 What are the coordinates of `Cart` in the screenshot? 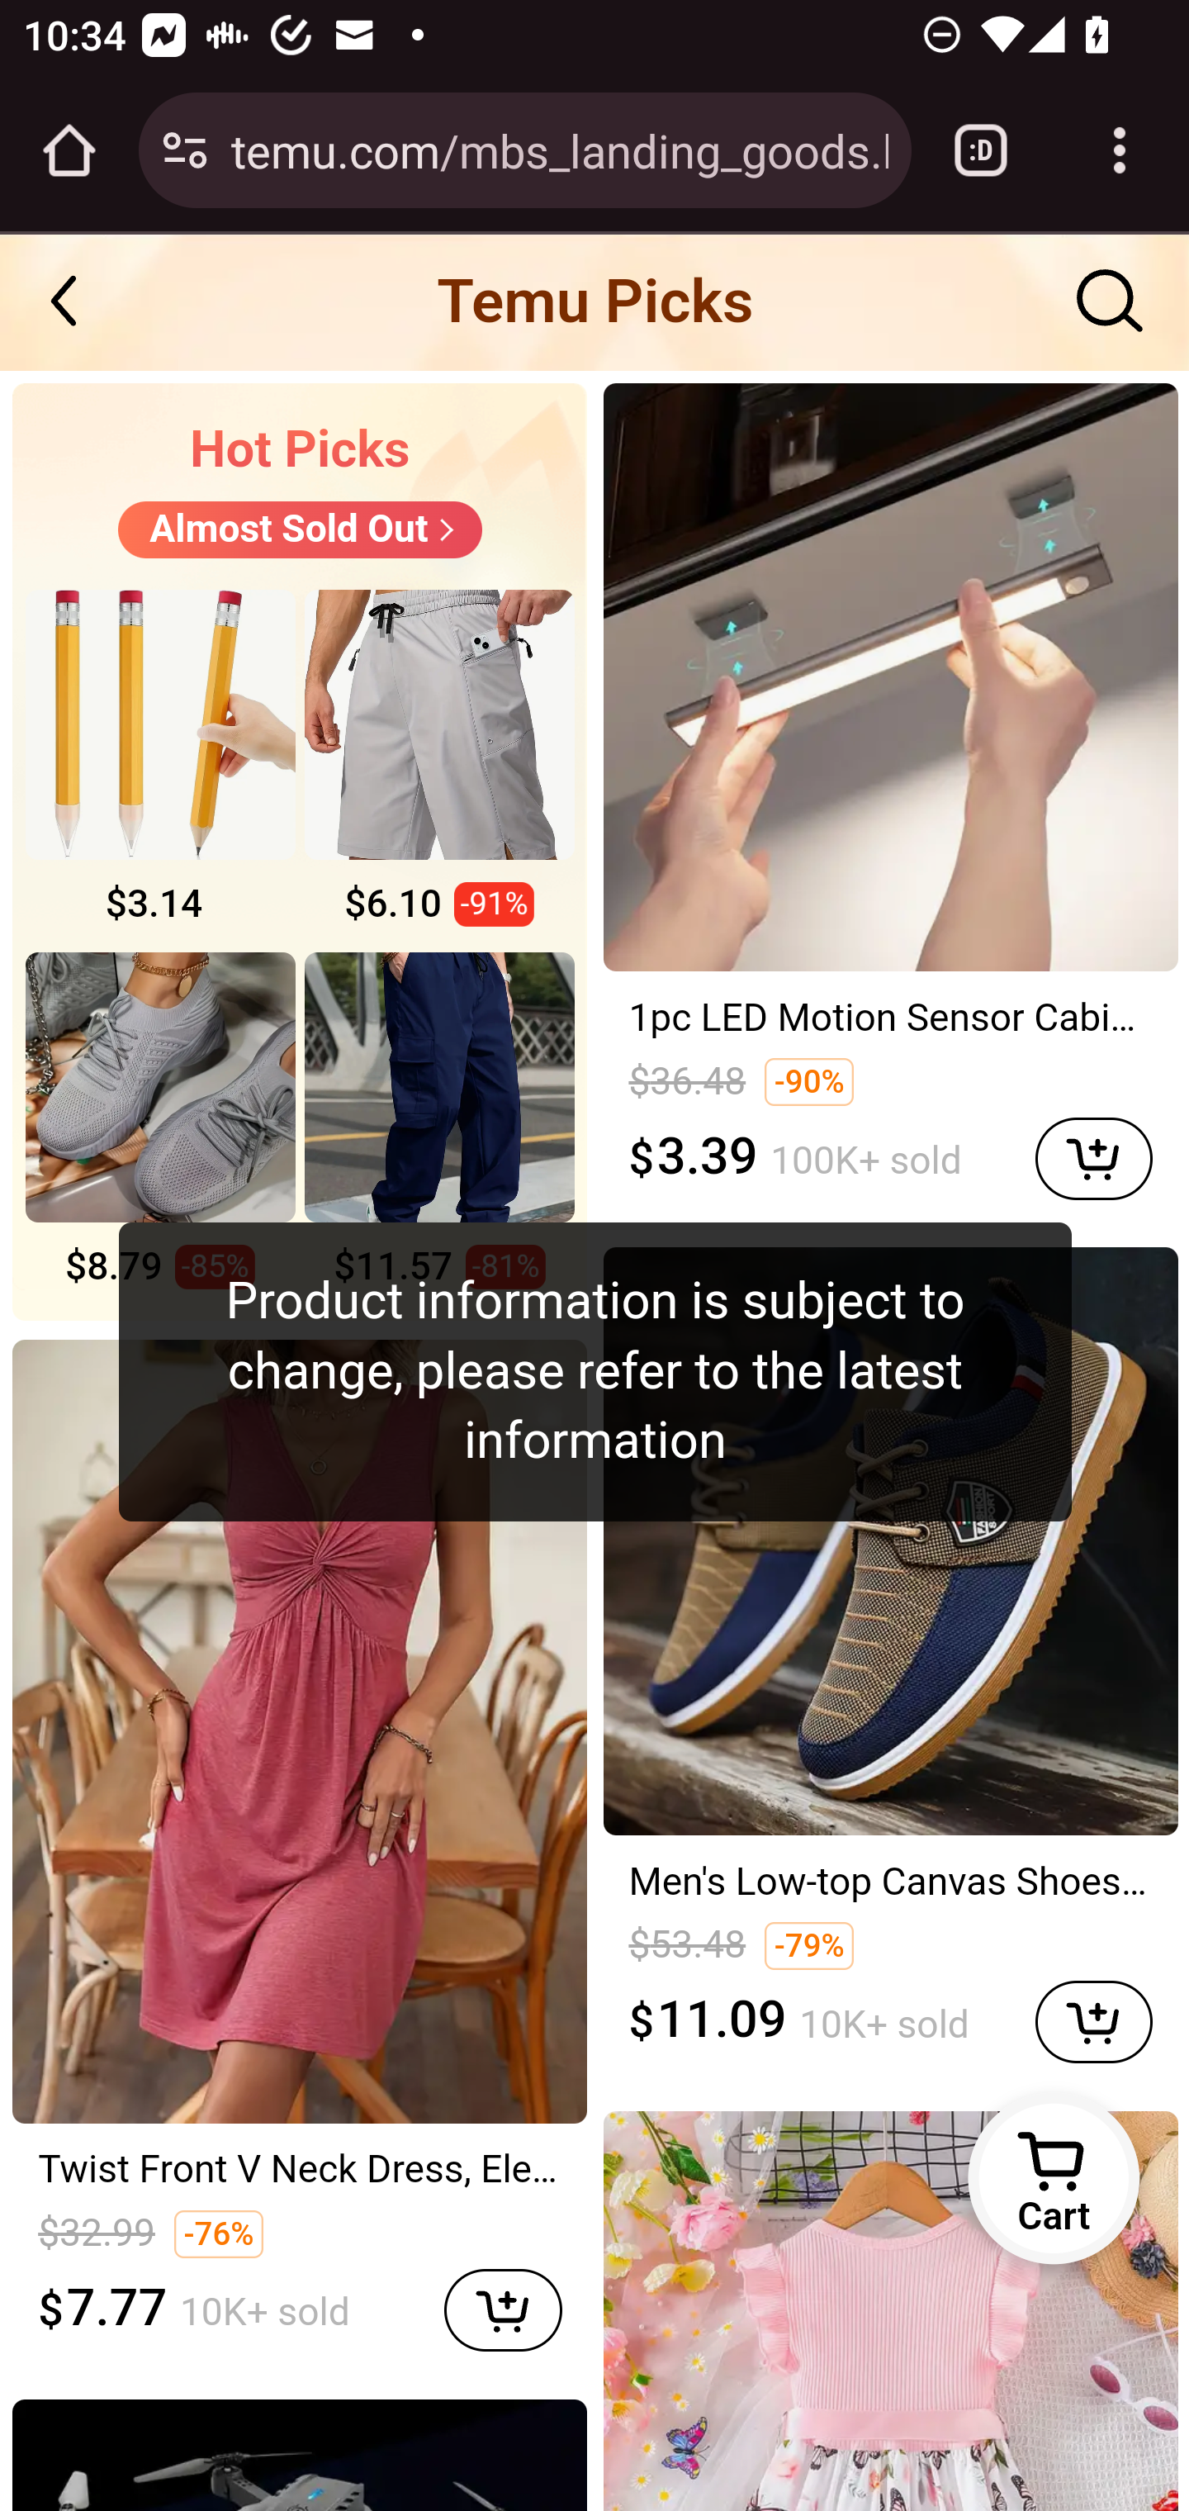 It's located at (1054, 2178).